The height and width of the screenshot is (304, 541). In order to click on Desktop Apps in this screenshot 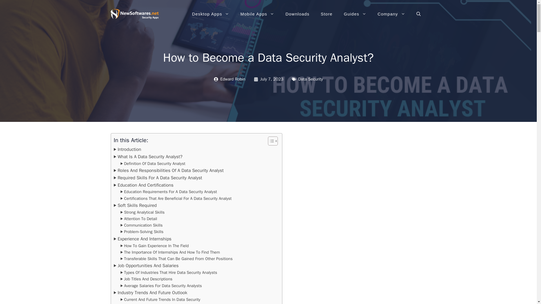, I will do `click(210, 14)`.